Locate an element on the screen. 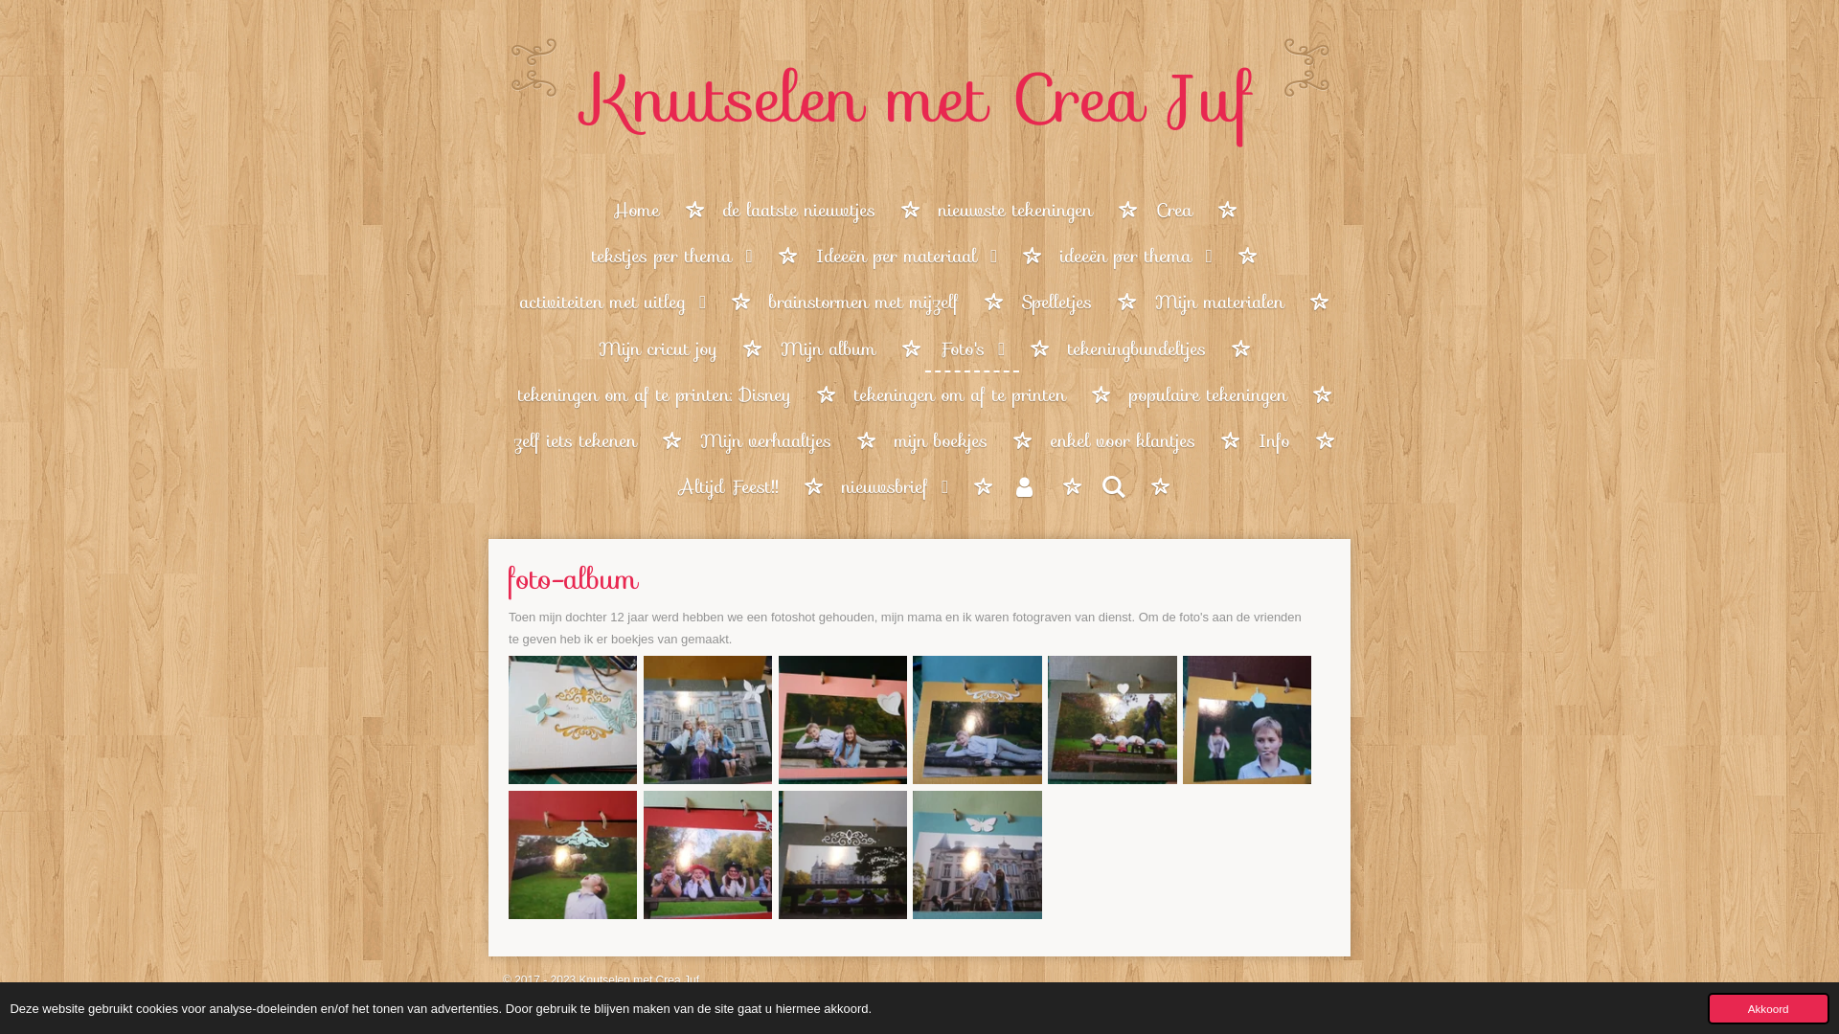 This screenshot has height=1034, width=1839. tekstjes per thema is located at coordinates (672, 257).